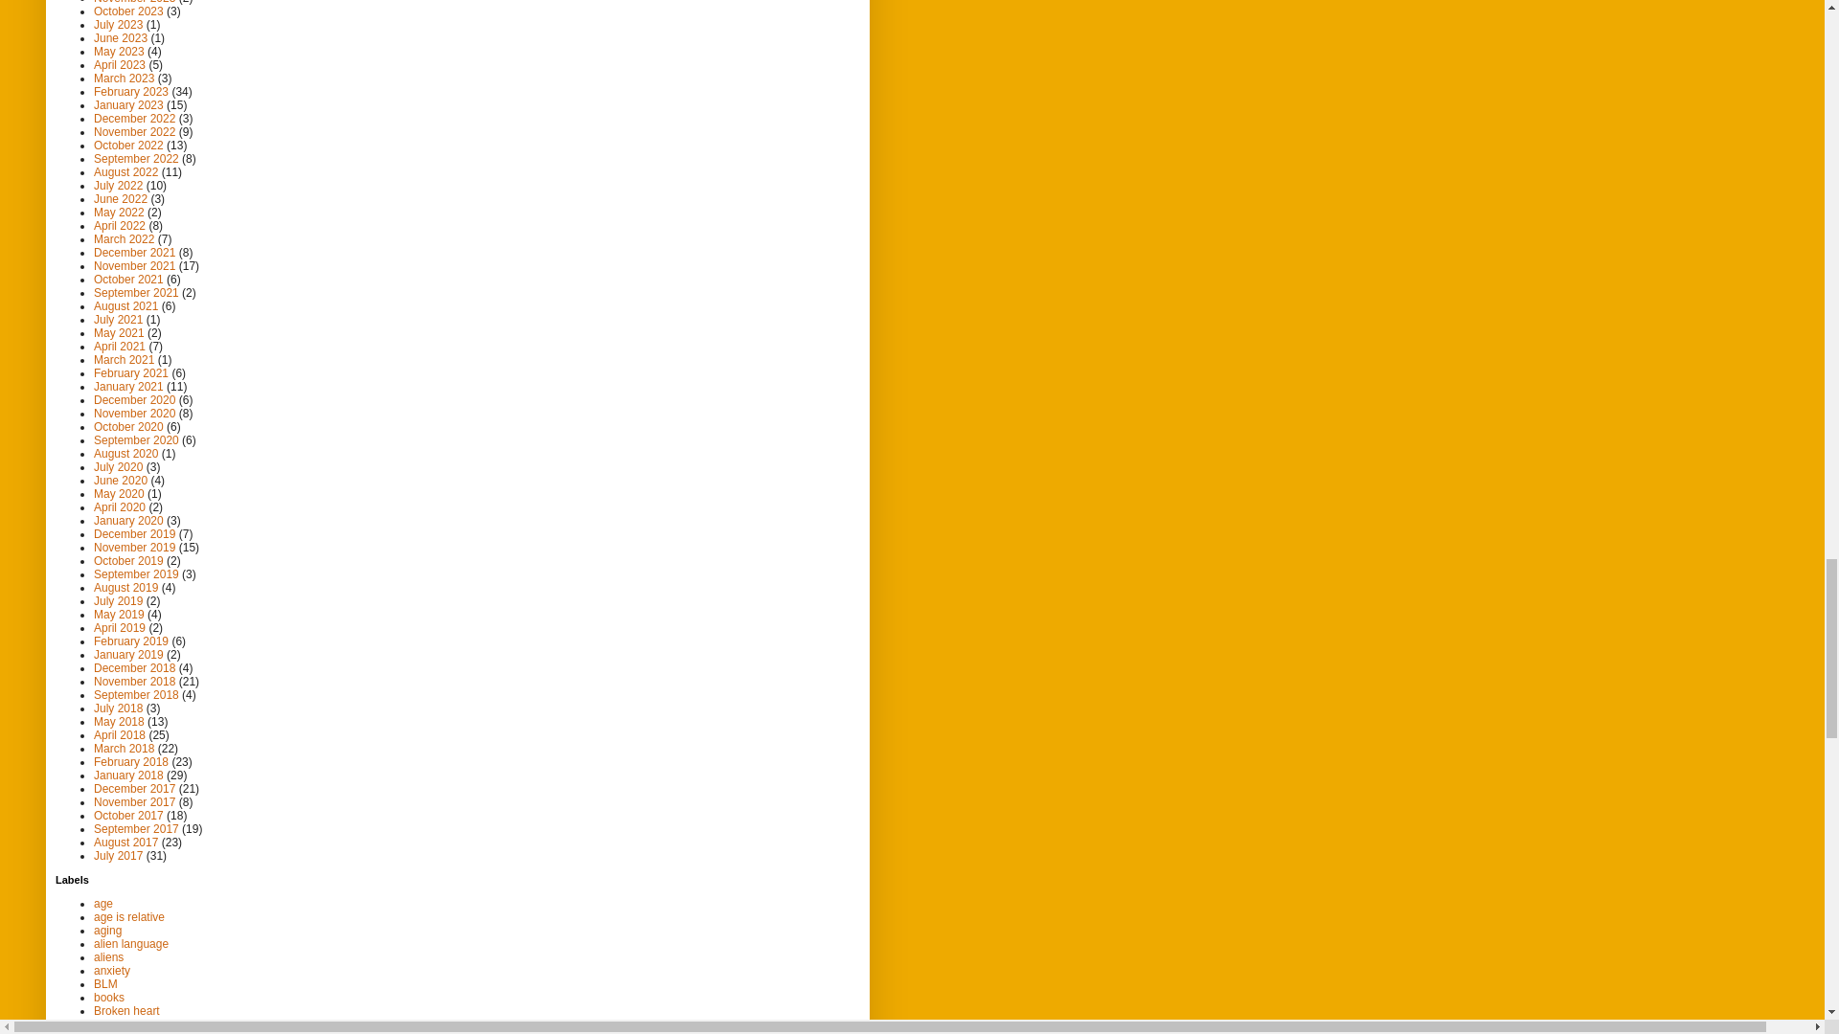 The height and width of the screenshot is (1034, 1839). I want to click on March 2023, so click(124, 78).